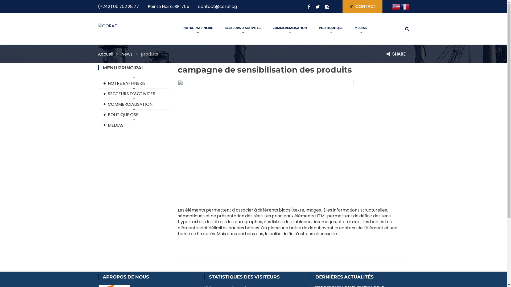 Image resolution: width=511 pixels, height=287 pixels. I want to click on Facebook, so click(306, 7).